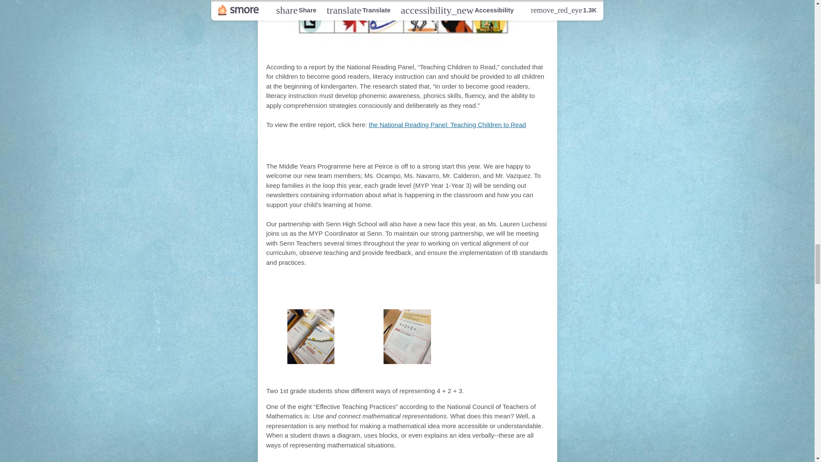 This screenshot has height=462, width=821. What do you see at coordinates (383, 286) in the screenshot?
I see `Math` at bounding box center [383, 286].